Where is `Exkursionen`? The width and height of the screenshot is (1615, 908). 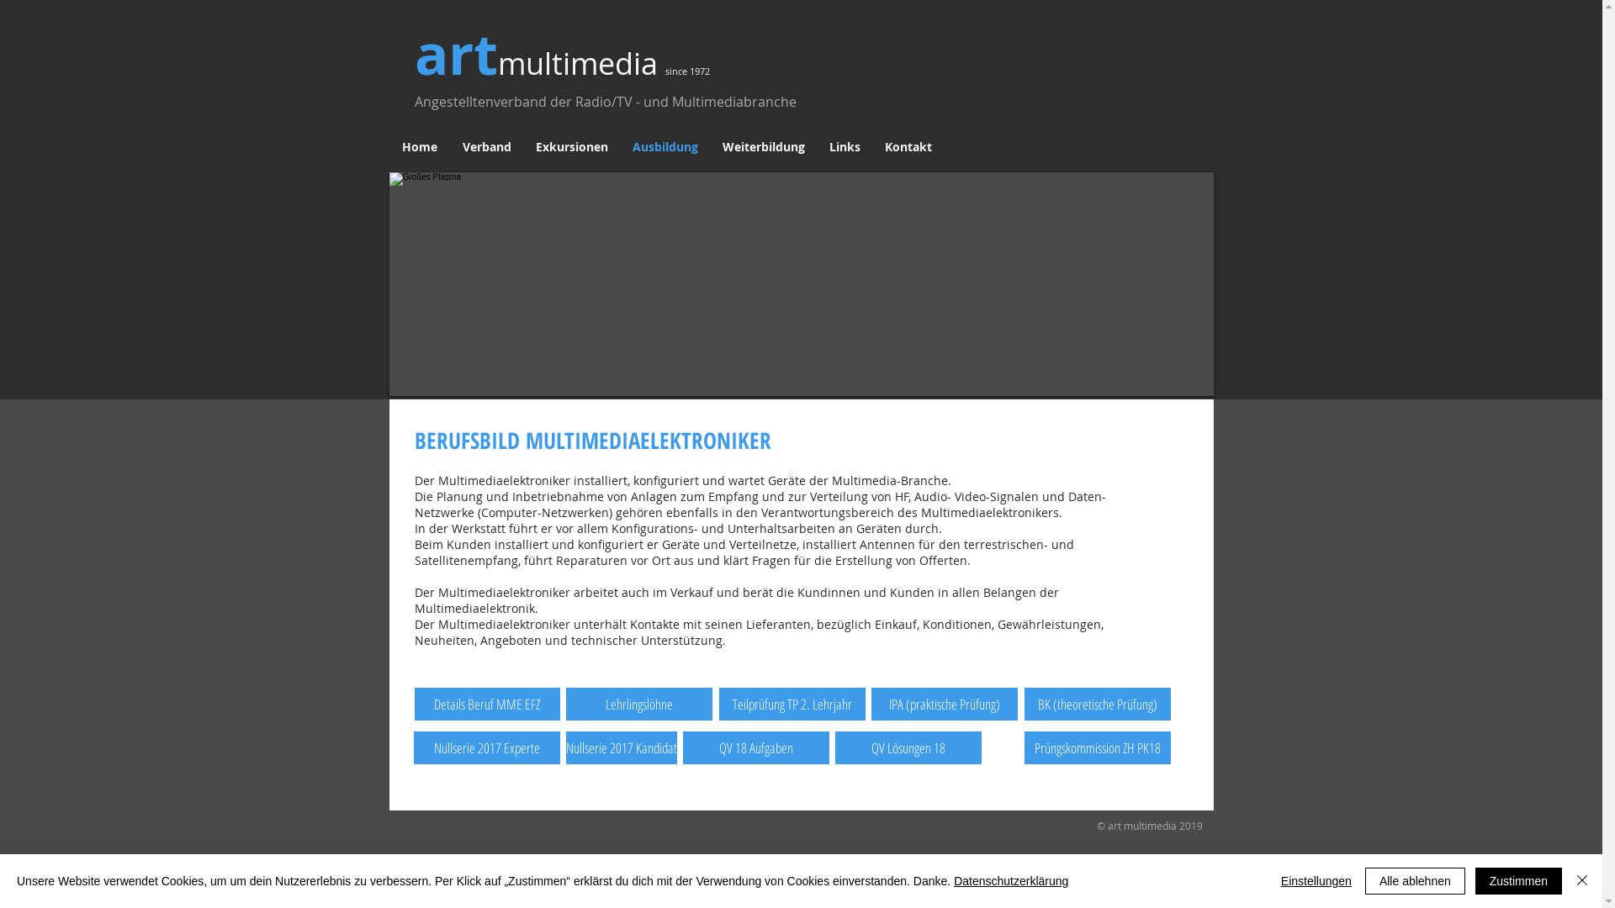
Exkursionen is located at coordinates (572, 146).